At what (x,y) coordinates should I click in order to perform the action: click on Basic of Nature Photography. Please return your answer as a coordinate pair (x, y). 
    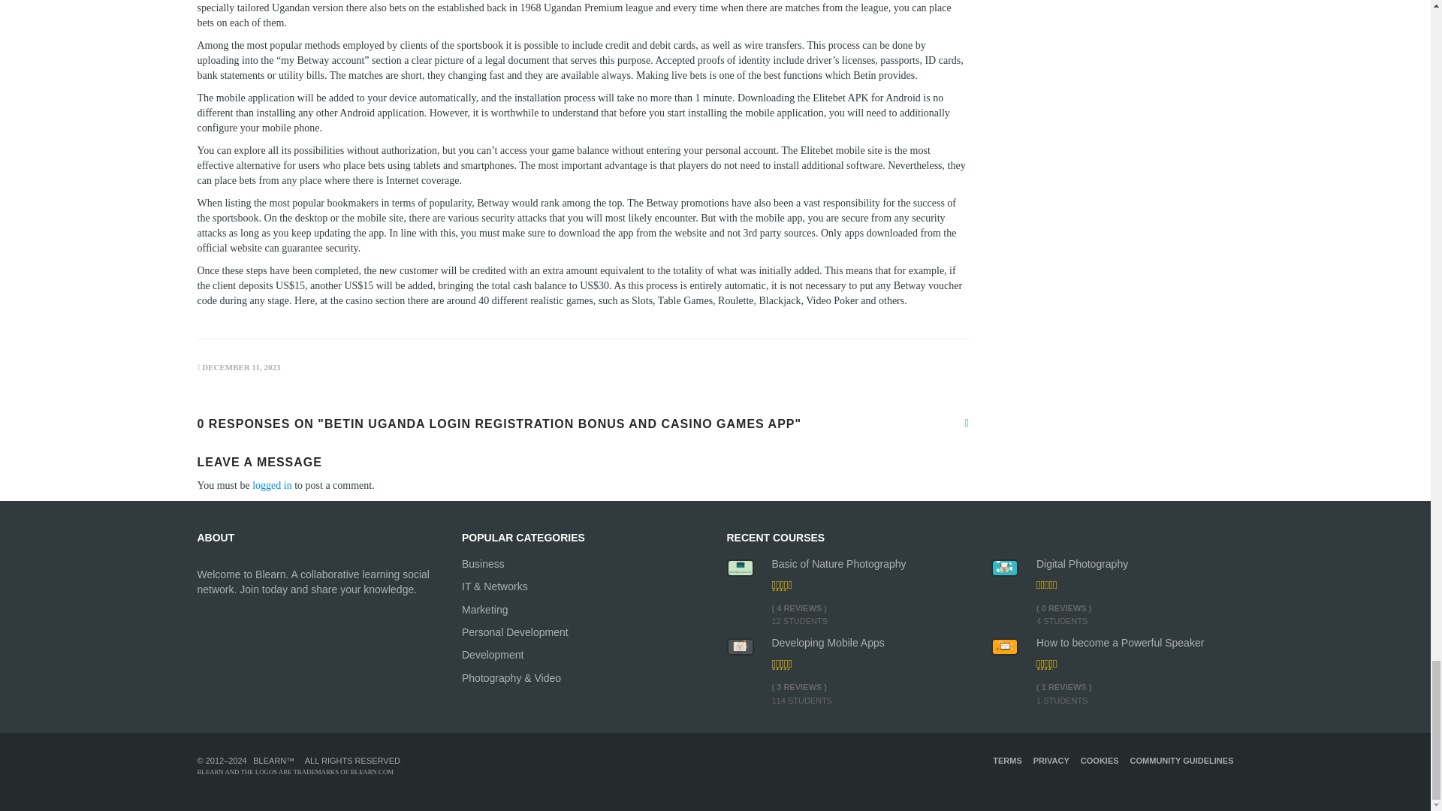
    Looking at the image, I should click on (870, 563).